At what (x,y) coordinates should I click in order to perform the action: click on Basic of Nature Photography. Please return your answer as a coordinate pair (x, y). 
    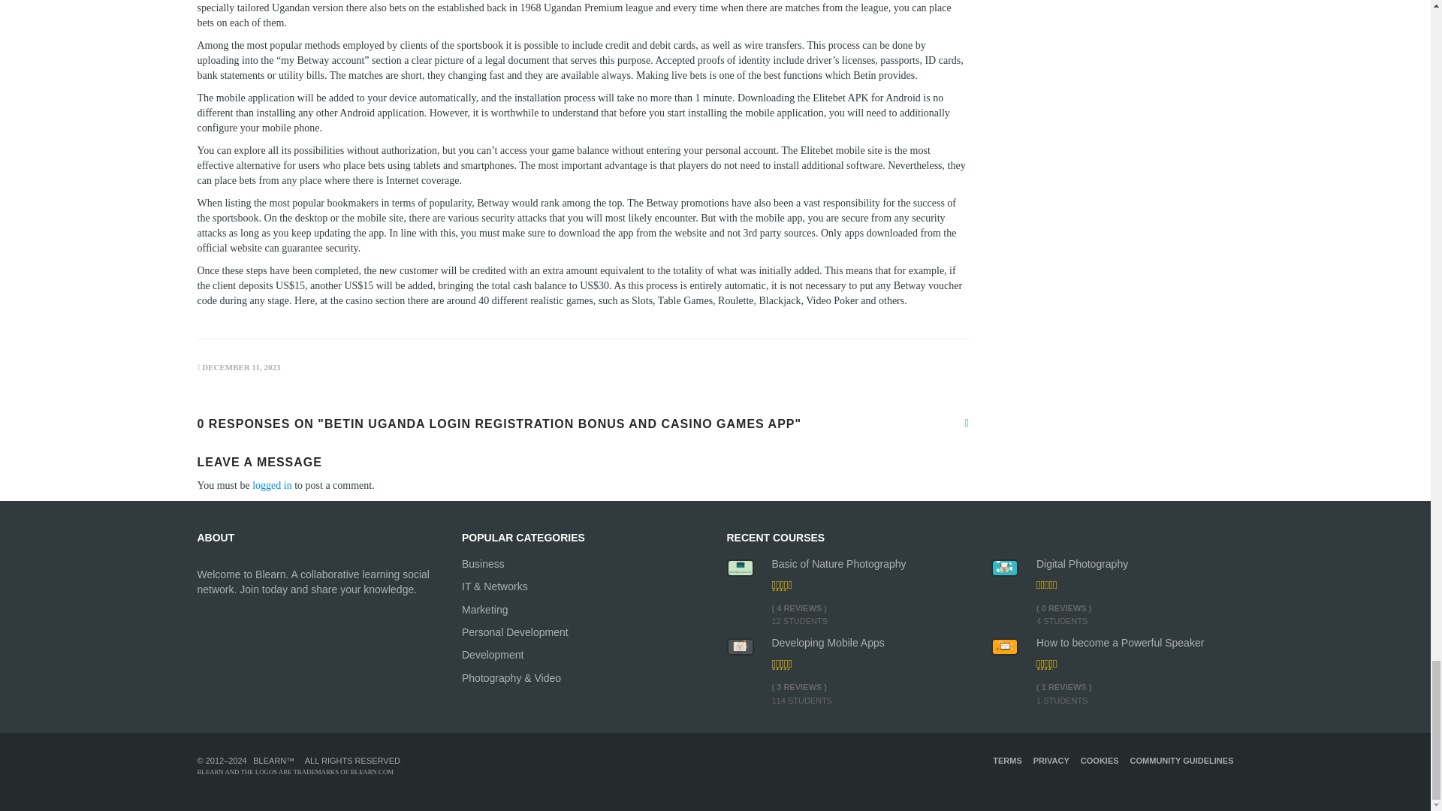
    Looking at the image, I should click on (870, 563).